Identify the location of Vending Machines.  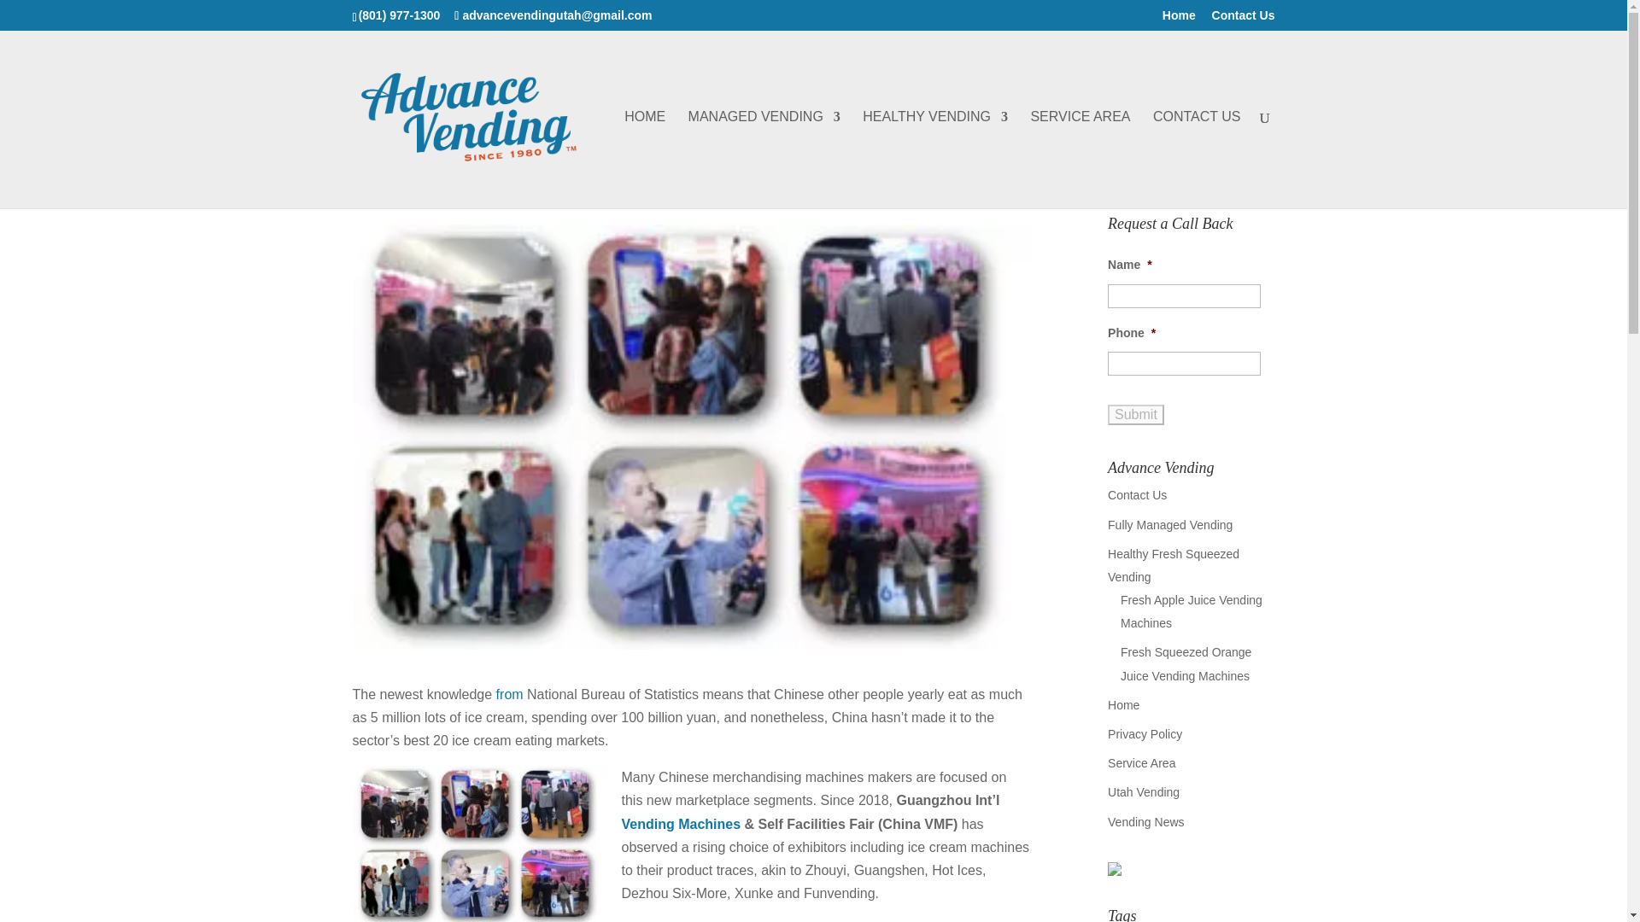
(681, 824).